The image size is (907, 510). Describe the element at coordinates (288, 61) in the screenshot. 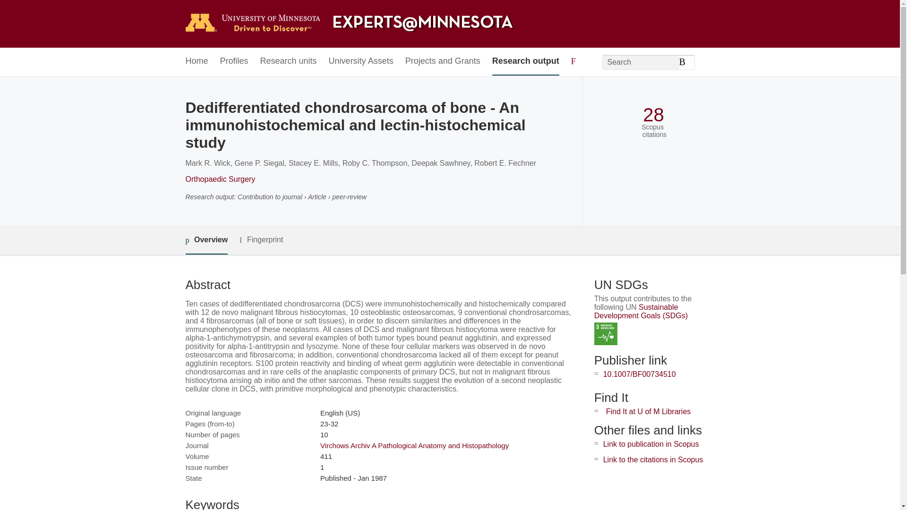

I see `Research units` at that location.